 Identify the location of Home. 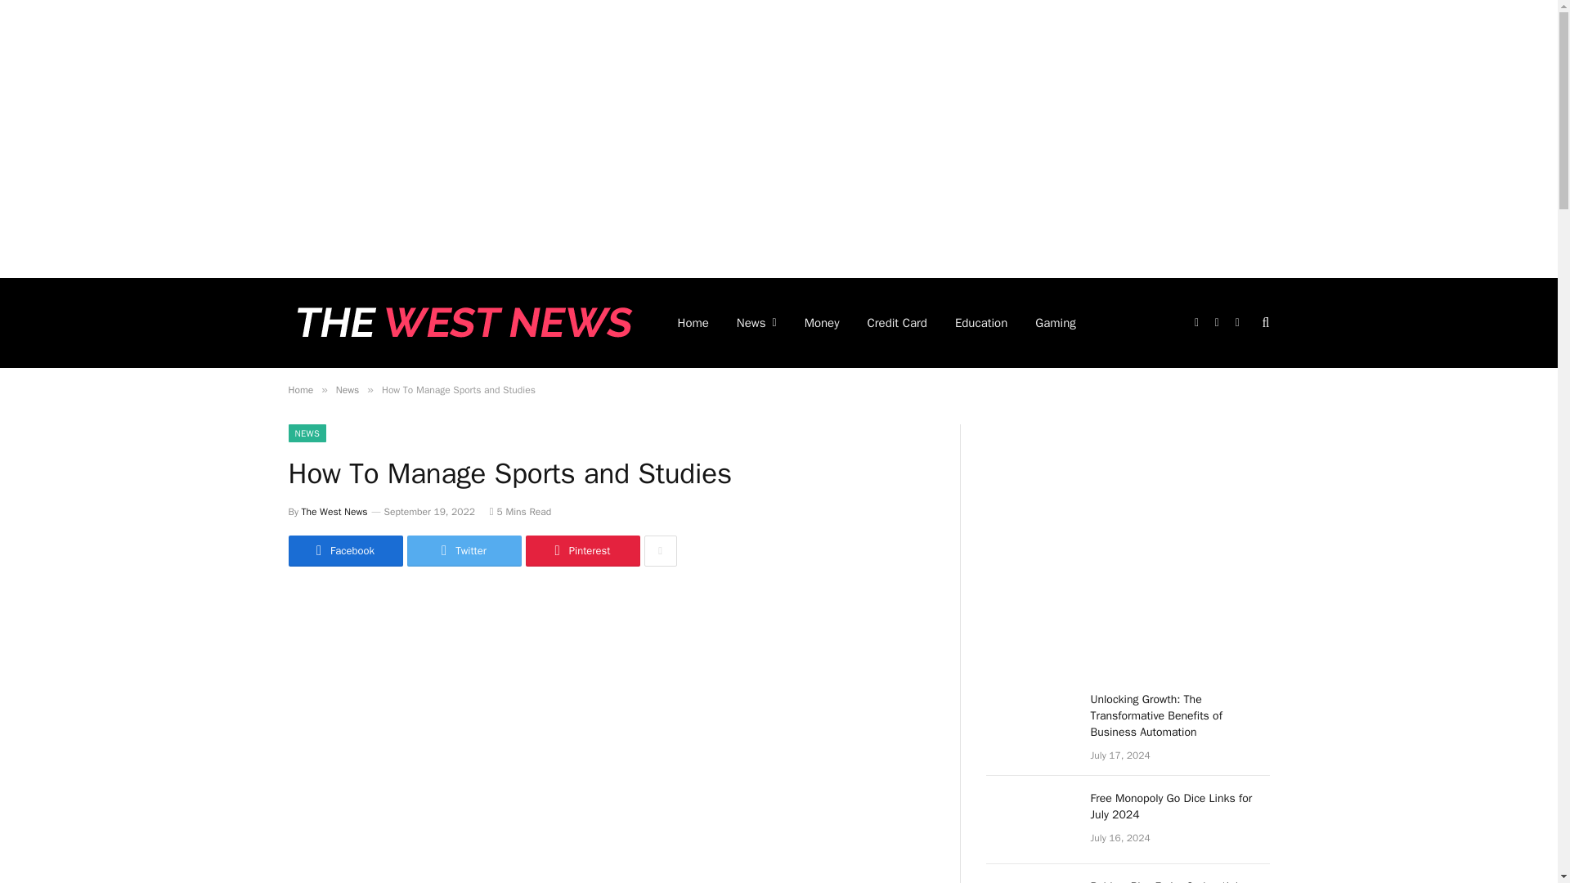
(299, 389).